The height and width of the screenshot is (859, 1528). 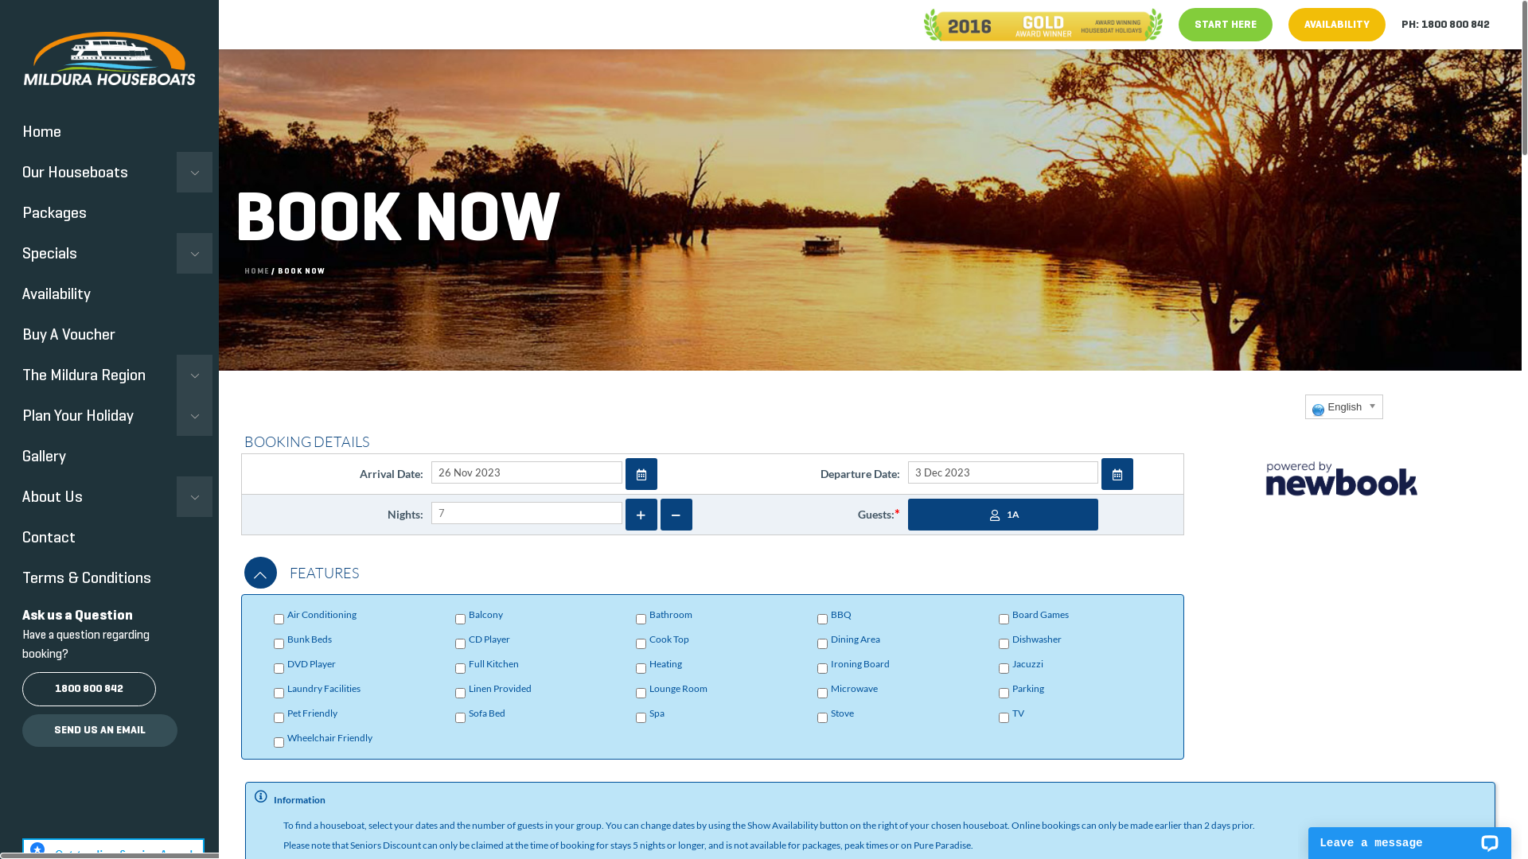 What do you see at coordinates (676, 515) in the screenshot?
I see `Reduce number of Nights` at bounding box center [676, 515].